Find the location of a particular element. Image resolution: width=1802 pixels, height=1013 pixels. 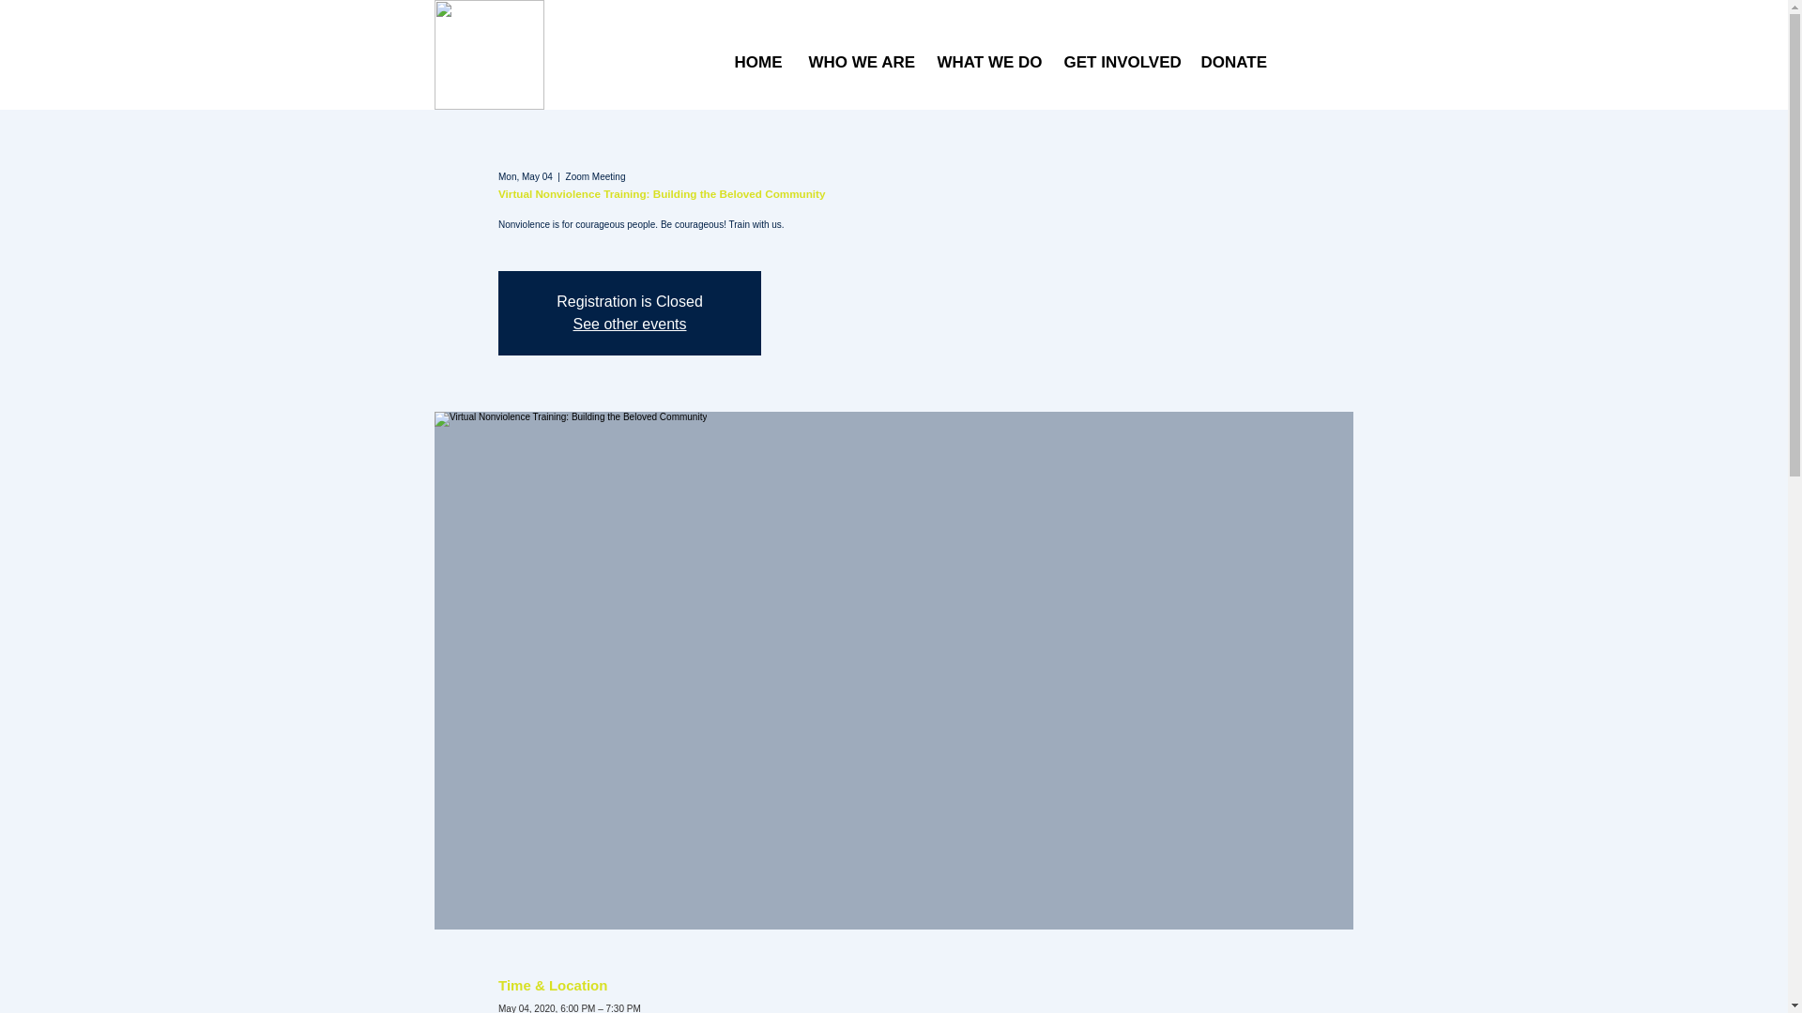

GET INVOLVED is located at coordinates (1117, 62).